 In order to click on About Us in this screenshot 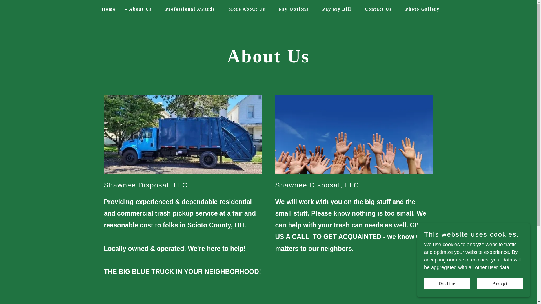, I will do `click(138, 9)`.